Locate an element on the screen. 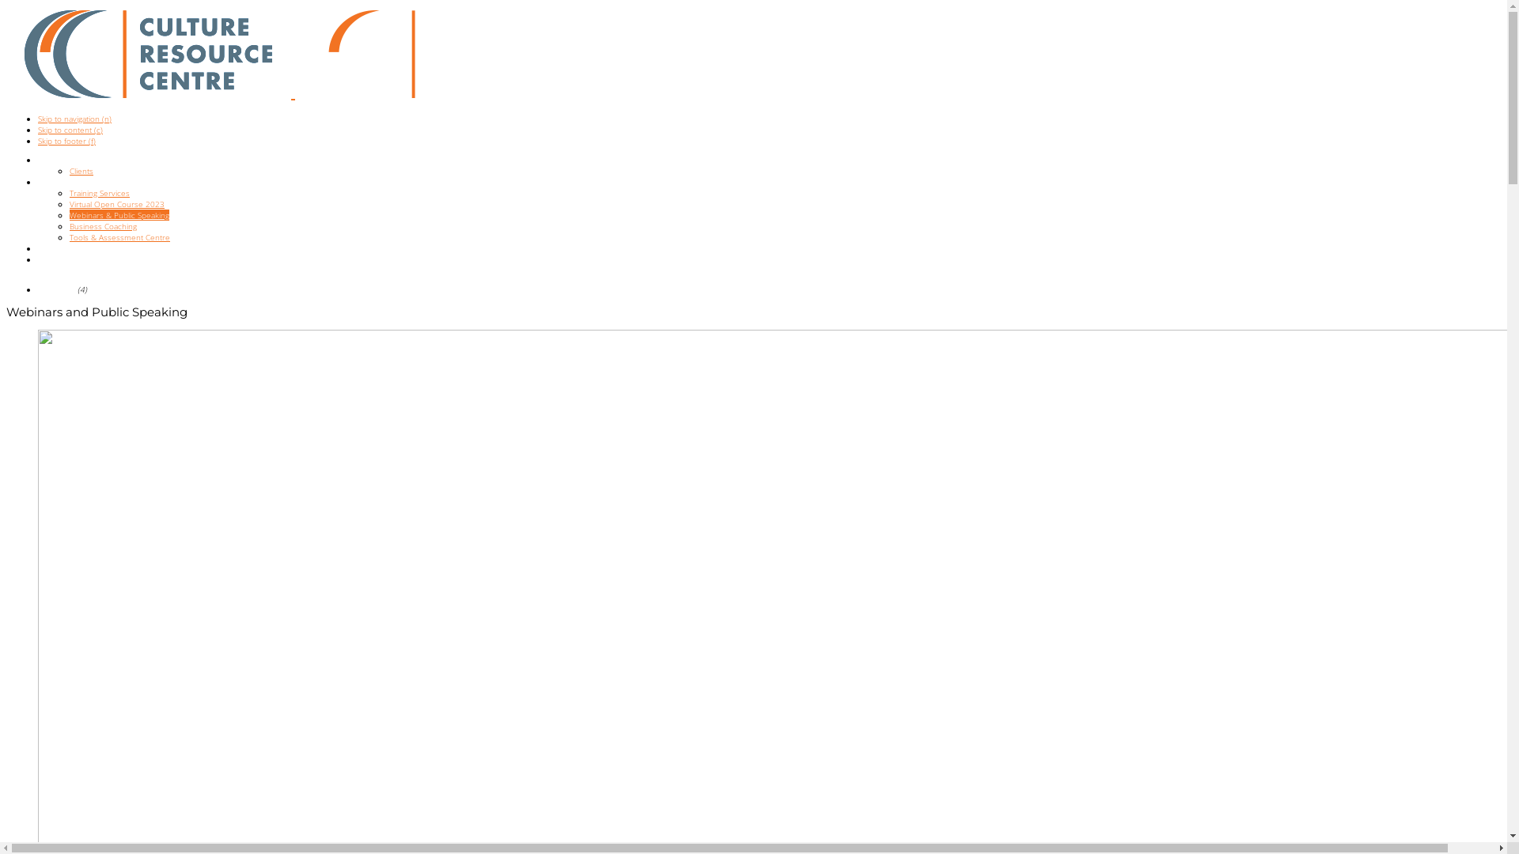 The width and height of the screenshot is (1519, 854). Training & Coaching is located at coordinates (73, 182).